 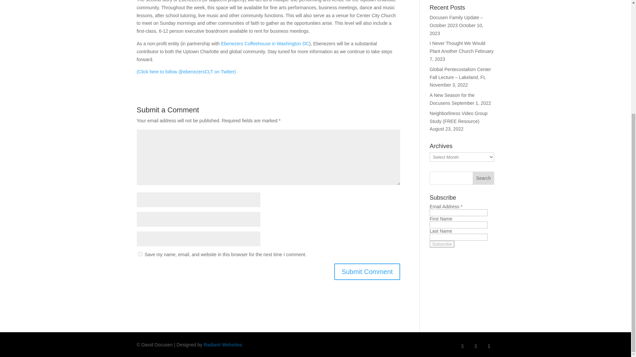 What do you see at coordinates (489, 346) in the screenshot?
I see `Follow on Instagram` at bounding box center [489, 346].